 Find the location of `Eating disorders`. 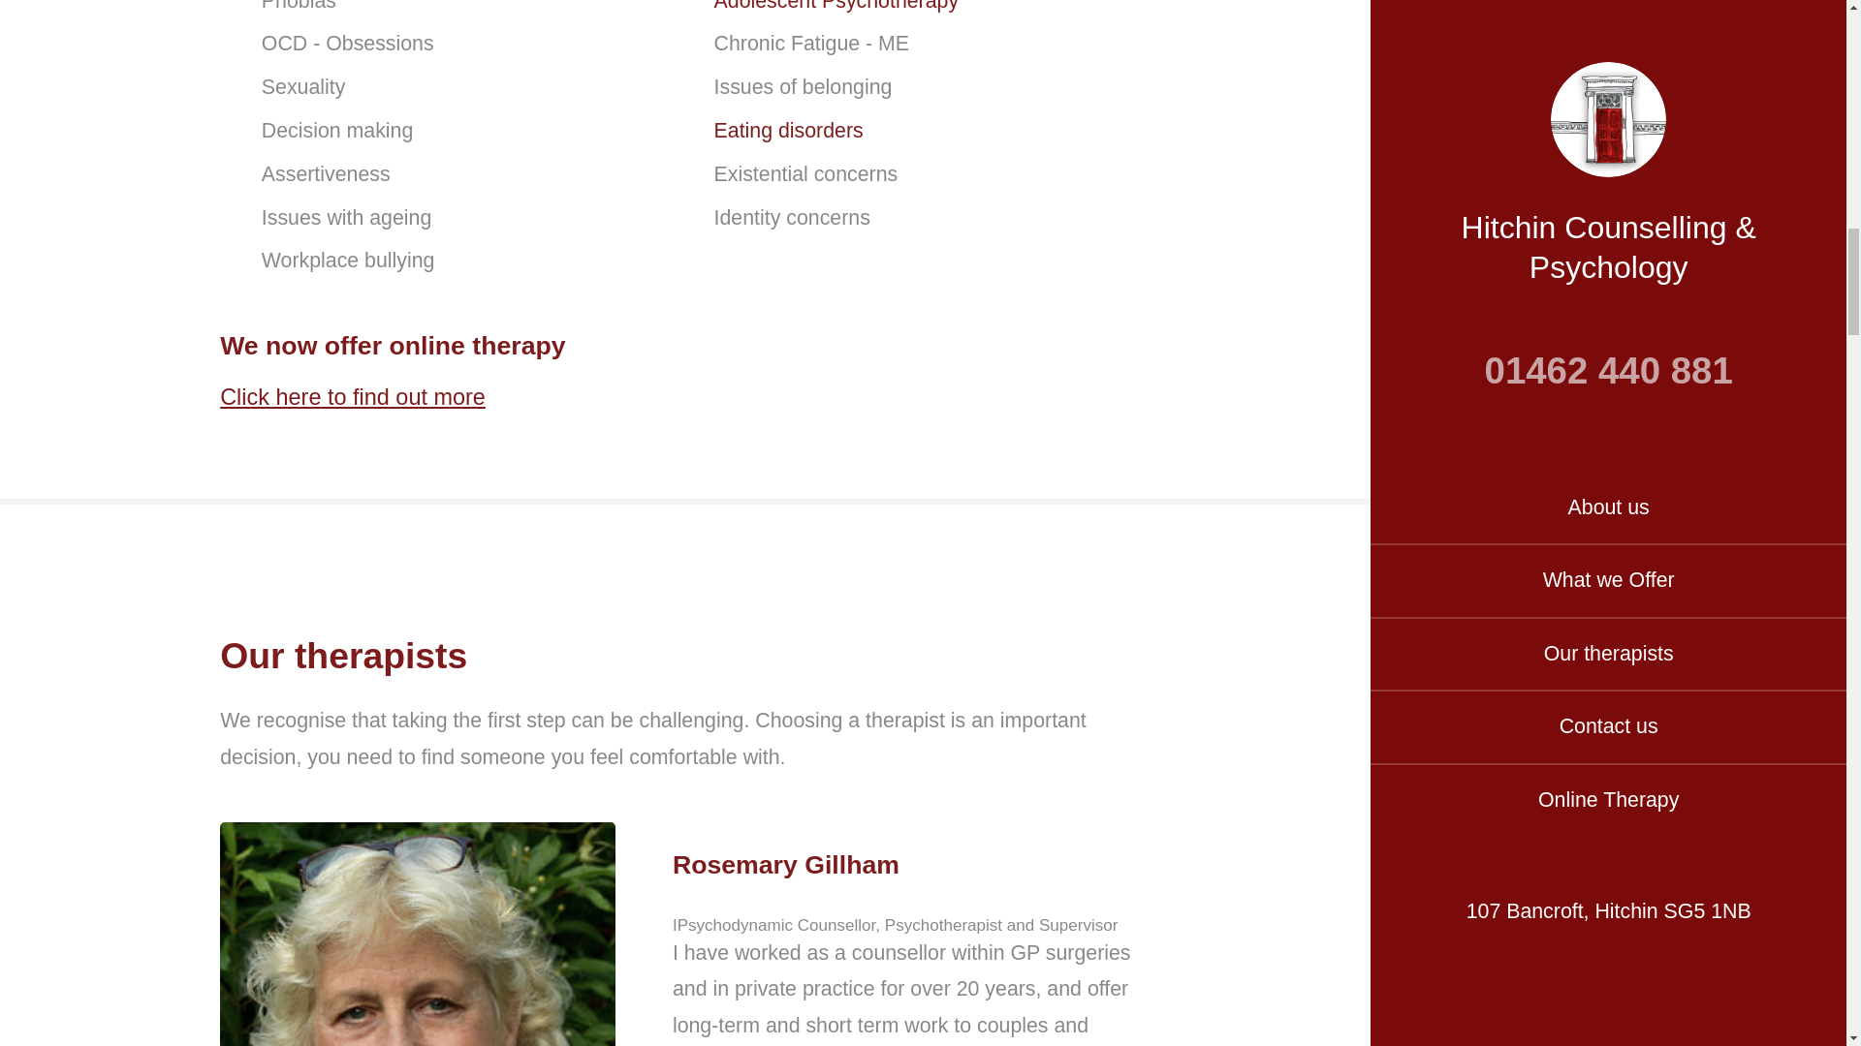

Eating disorders is located at coordinates (789, 130).